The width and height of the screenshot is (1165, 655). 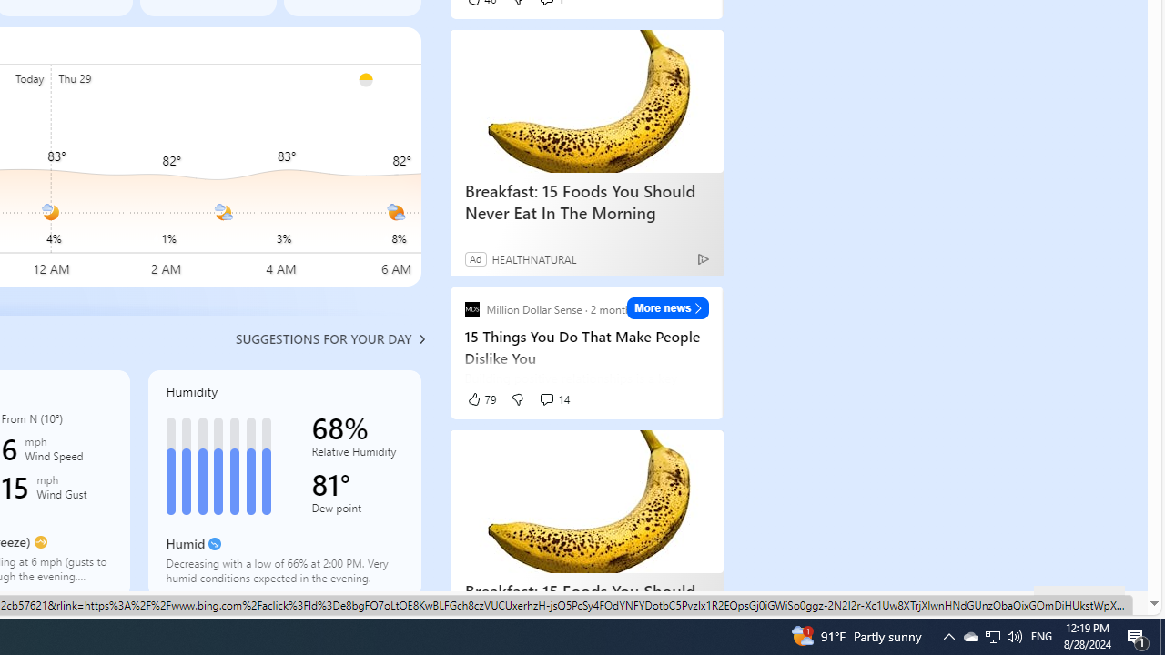 I want to click on HEALTHNATURAL, so click(x=533, y=258).